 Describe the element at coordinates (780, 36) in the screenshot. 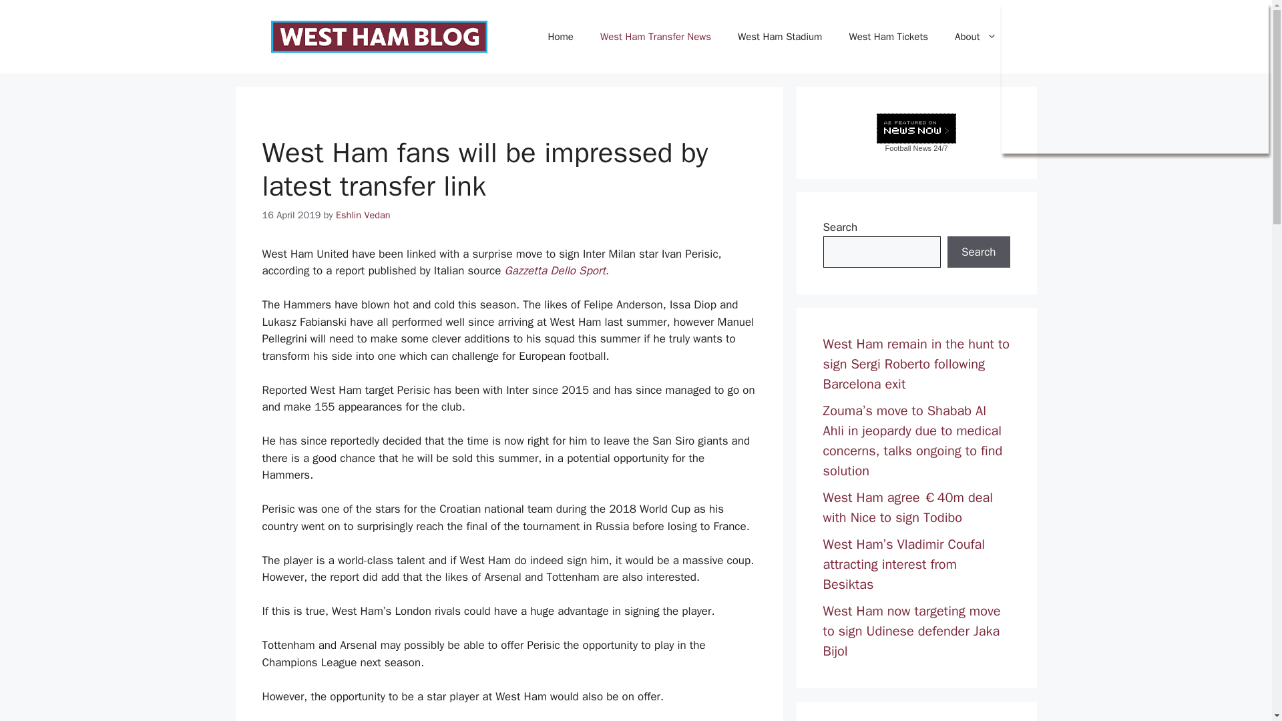

I see `West Ham Stadium` at that location.